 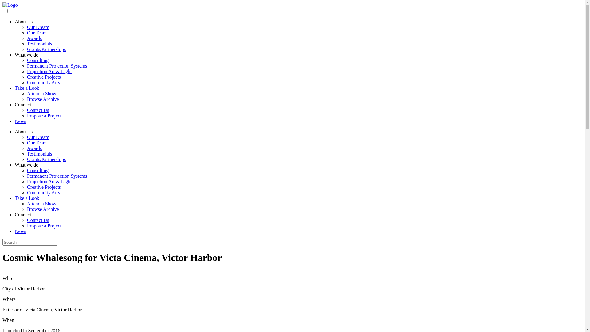 What do you see at coordinates (37, 33) in the screenshot?
I see `Our Team` at bounding box center [37, 33].